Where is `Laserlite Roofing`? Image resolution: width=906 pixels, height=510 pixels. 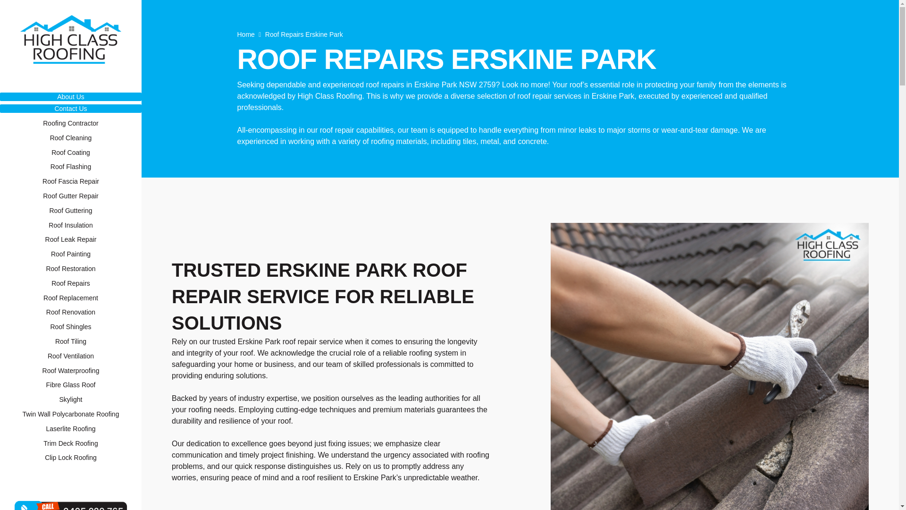 Laserlite Roofing is located at coordinates (71, 429).